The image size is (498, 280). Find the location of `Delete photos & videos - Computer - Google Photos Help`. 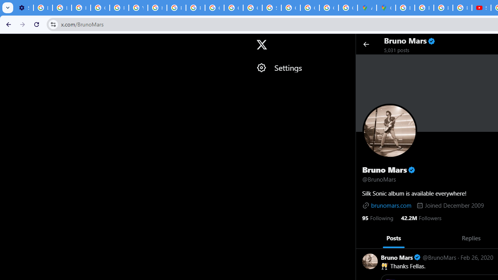

Delete photos & videos - Computer - Google Photos Help is located at coordinates (43, 8).